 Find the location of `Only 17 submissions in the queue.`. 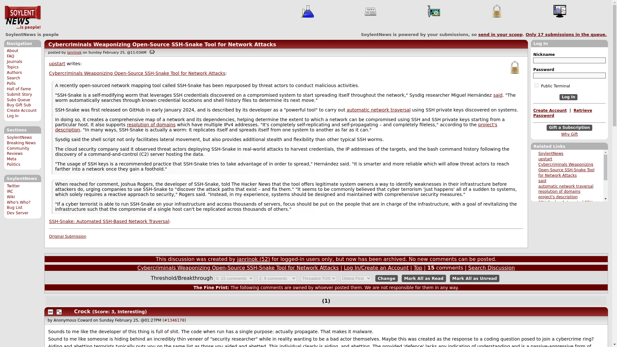

Only 17 submissions in the queue. is located at coordinates (566, 34).